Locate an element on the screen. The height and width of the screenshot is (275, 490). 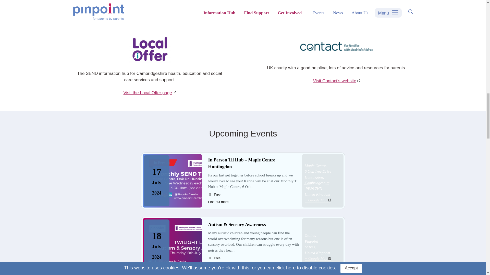
Cambridgeshire is located at coordinates (317, 183).